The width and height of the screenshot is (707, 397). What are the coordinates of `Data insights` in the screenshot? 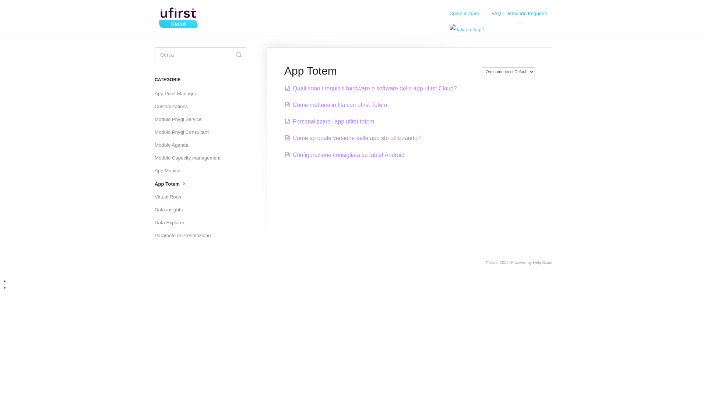 It's located at (172, 210).